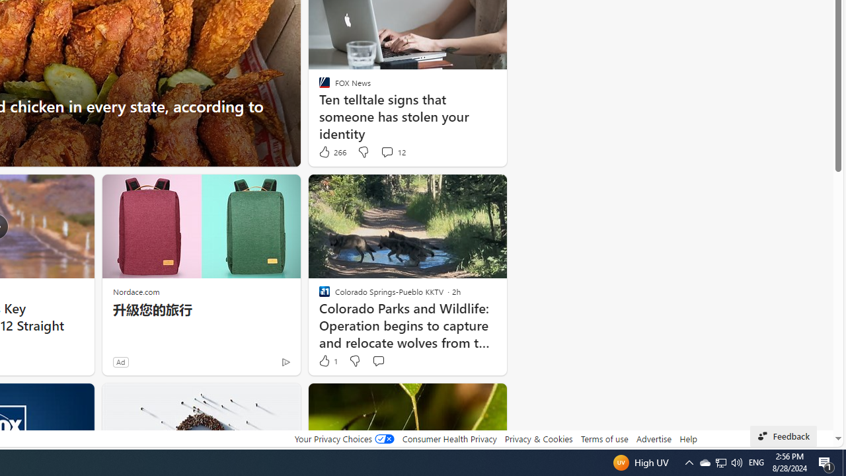 Image resolution: width=846 pixels, height=476 pixels. I want to click on 1 Like, so click(327, 361).